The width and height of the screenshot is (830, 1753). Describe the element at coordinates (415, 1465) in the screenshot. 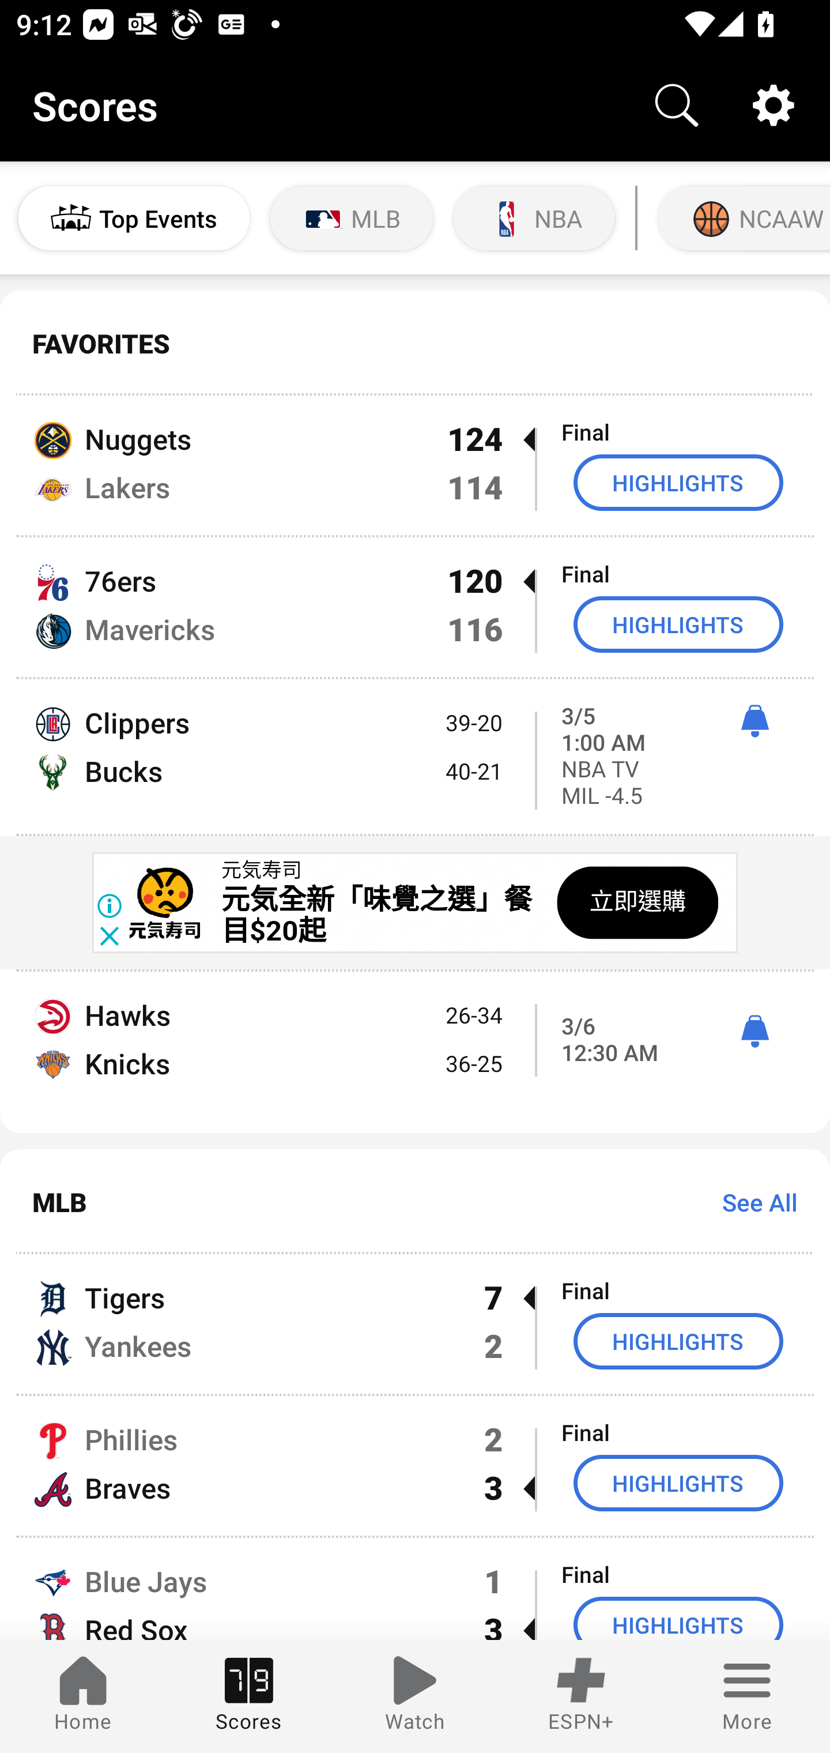

I see `Phillies 2 Final Braves 3  HIGHLIGHTS` at that location.